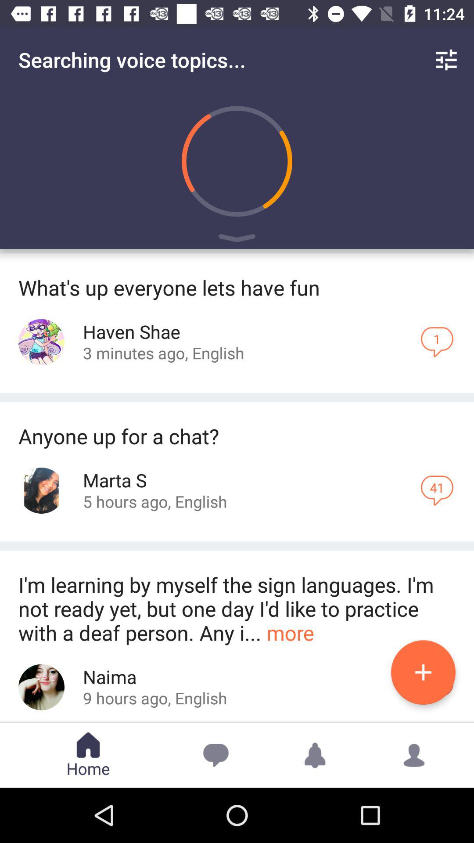 This screenshot has height=843, width=474. I want to click on go to profile, so click(41, 687).